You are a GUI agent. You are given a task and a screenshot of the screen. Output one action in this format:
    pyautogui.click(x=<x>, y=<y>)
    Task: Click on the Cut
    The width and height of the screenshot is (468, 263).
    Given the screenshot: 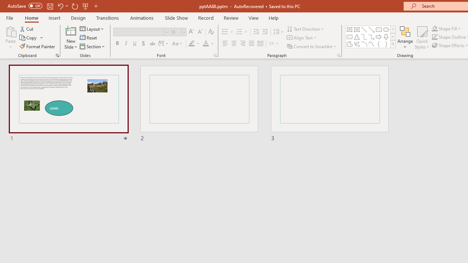 What is the action you would take?
    pyautogui.click(x=27, y=28)
    